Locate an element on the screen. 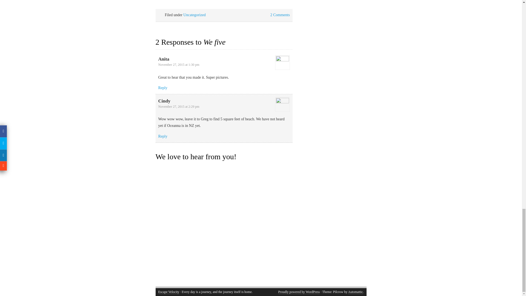  Uncategorized is located at coordinates (194, 15).